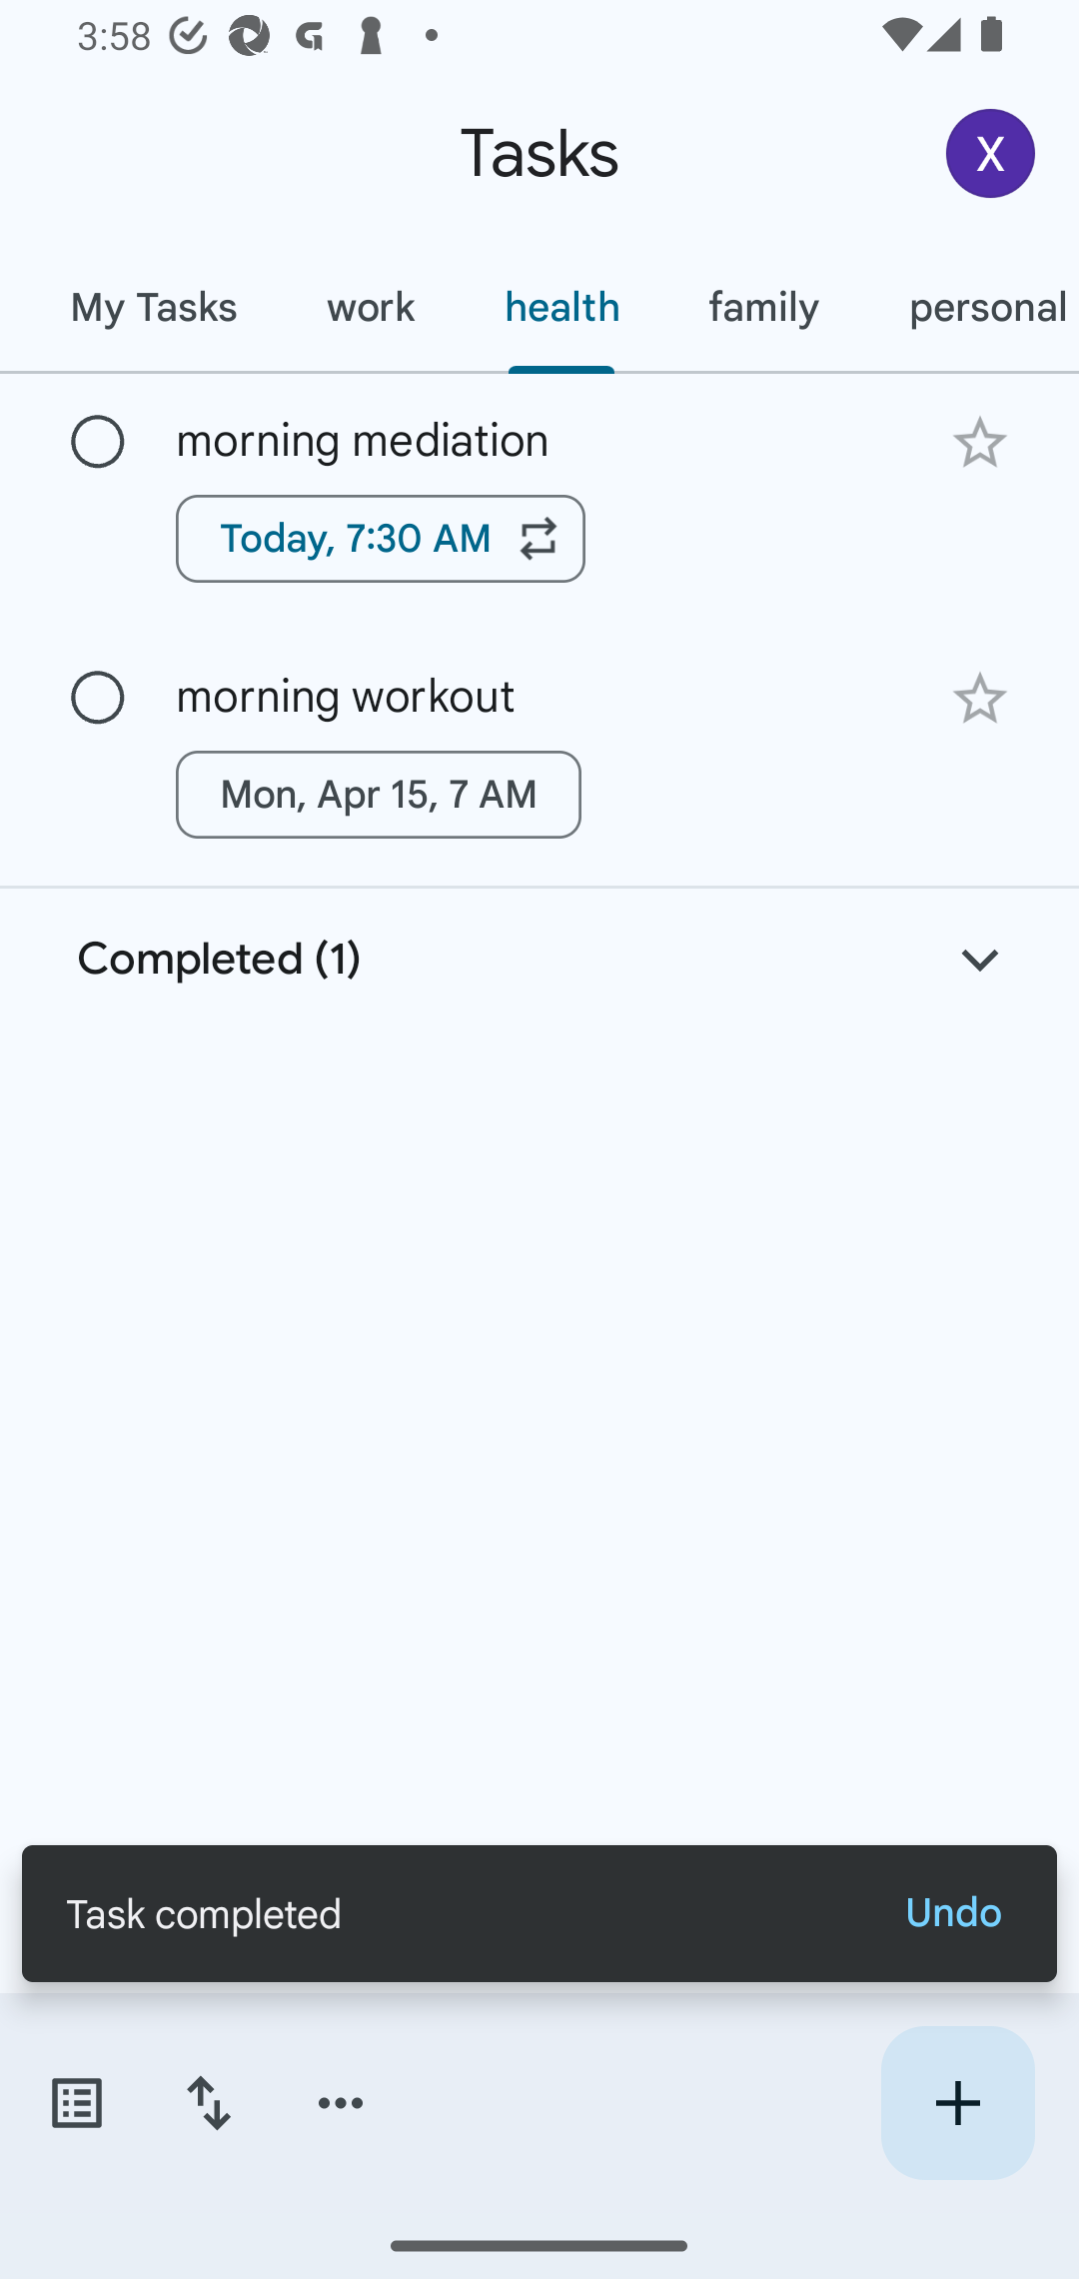 The width and height of the screenshot is (1079, 2279). What do you see at coordinates (979, 442) in the screenshot?
I see `Add star` at bounding box center [979, 442].